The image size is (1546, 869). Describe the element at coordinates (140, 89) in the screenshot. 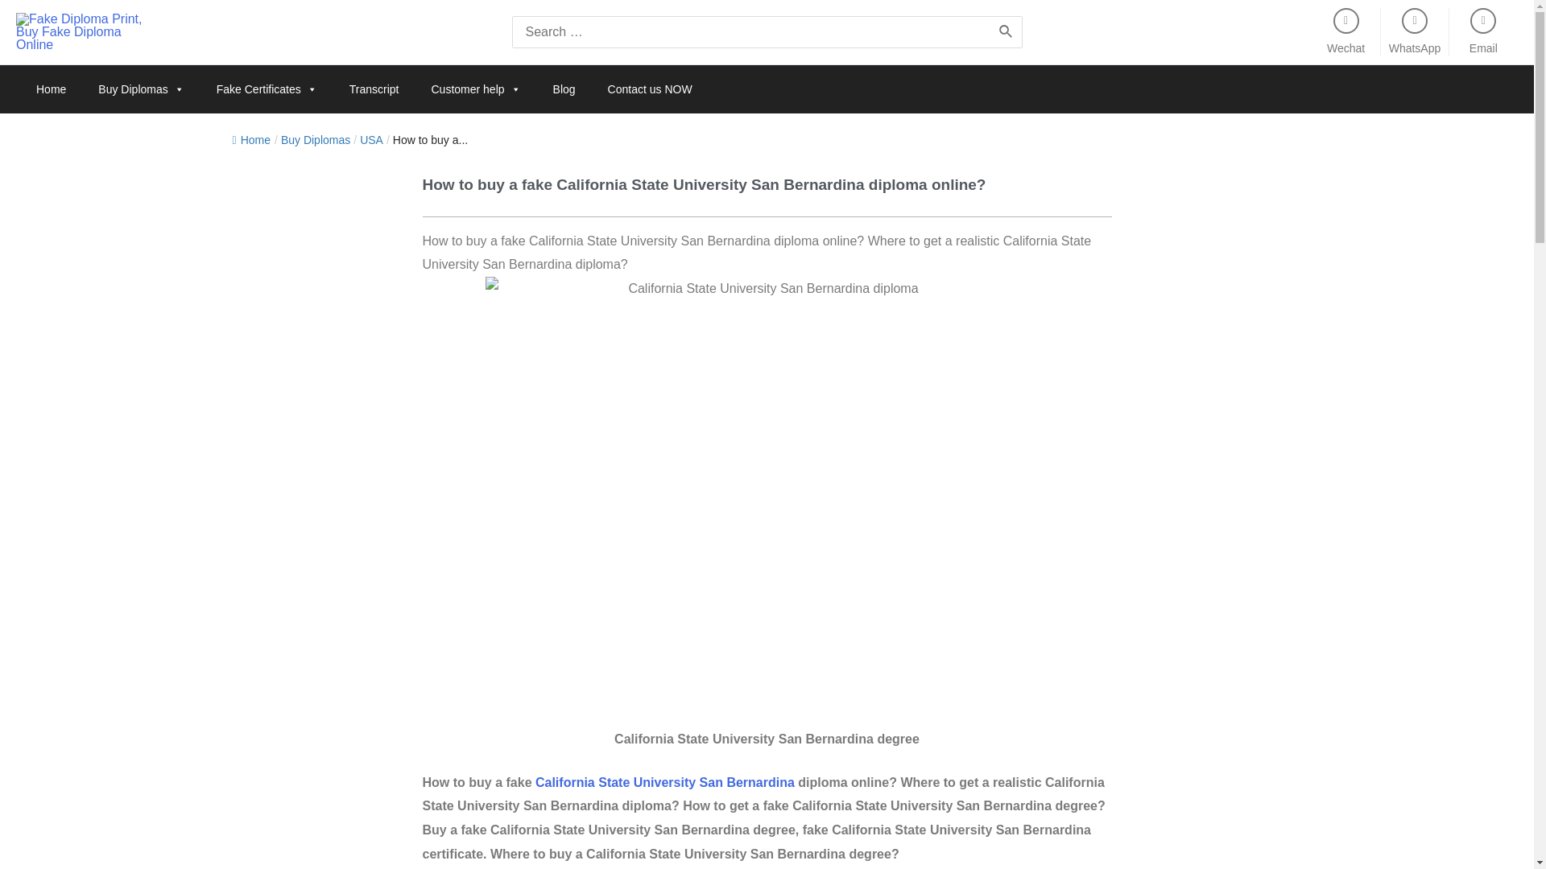

I see `Buy Diplomas` at that location.